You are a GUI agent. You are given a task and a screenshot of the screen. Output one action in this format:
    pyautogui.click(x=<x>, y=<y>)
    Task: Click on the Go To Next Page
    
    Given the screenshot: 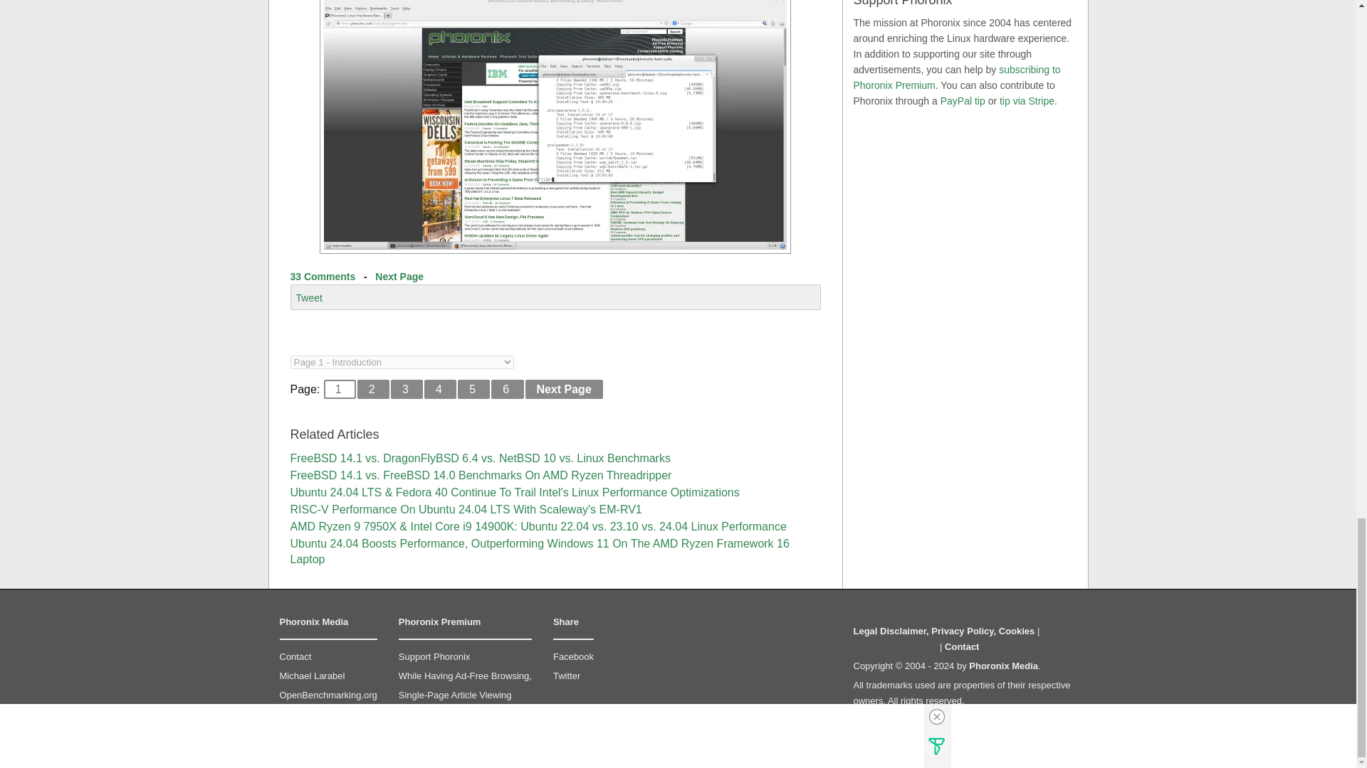 What is the action you would take?
    pyautogui.click(x=399, y=277)
    